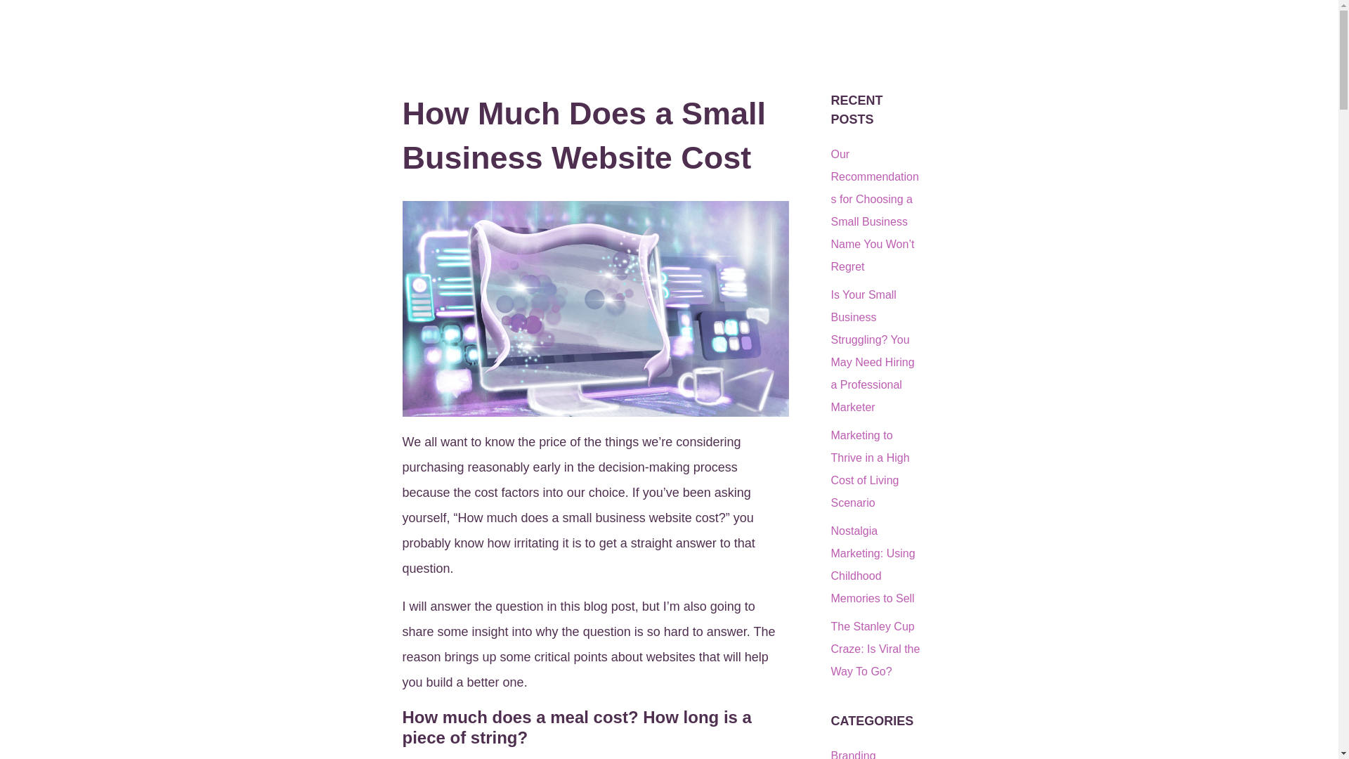  I want to click on Nostalgia Marketing: Using Childhood Memories to Sell, so click(873, 564).